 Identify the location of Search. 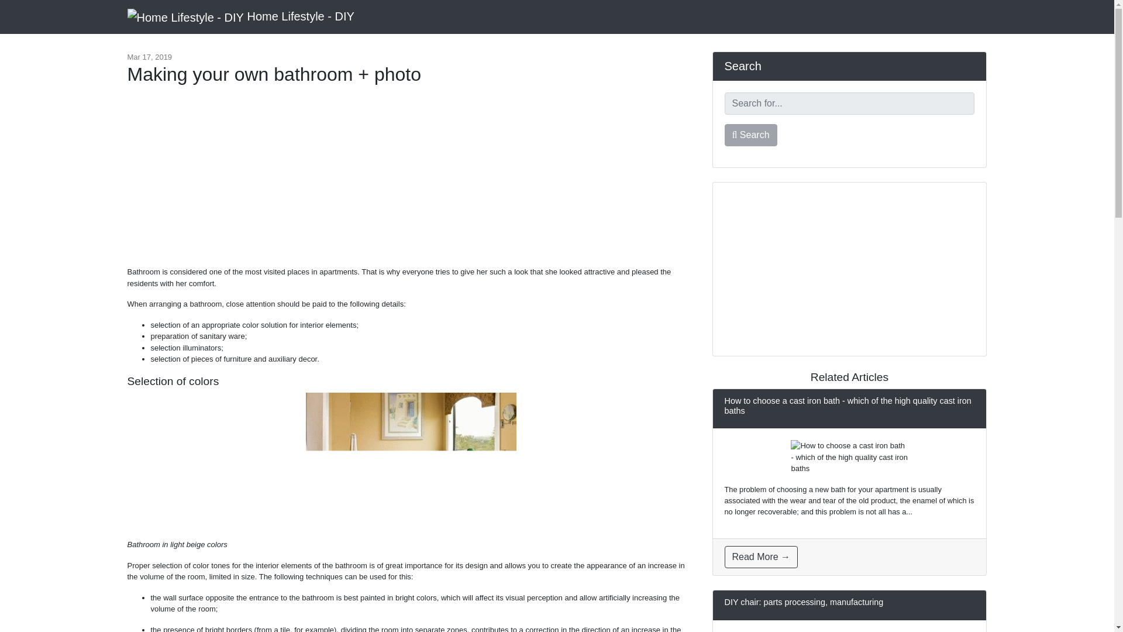
(750, 135).